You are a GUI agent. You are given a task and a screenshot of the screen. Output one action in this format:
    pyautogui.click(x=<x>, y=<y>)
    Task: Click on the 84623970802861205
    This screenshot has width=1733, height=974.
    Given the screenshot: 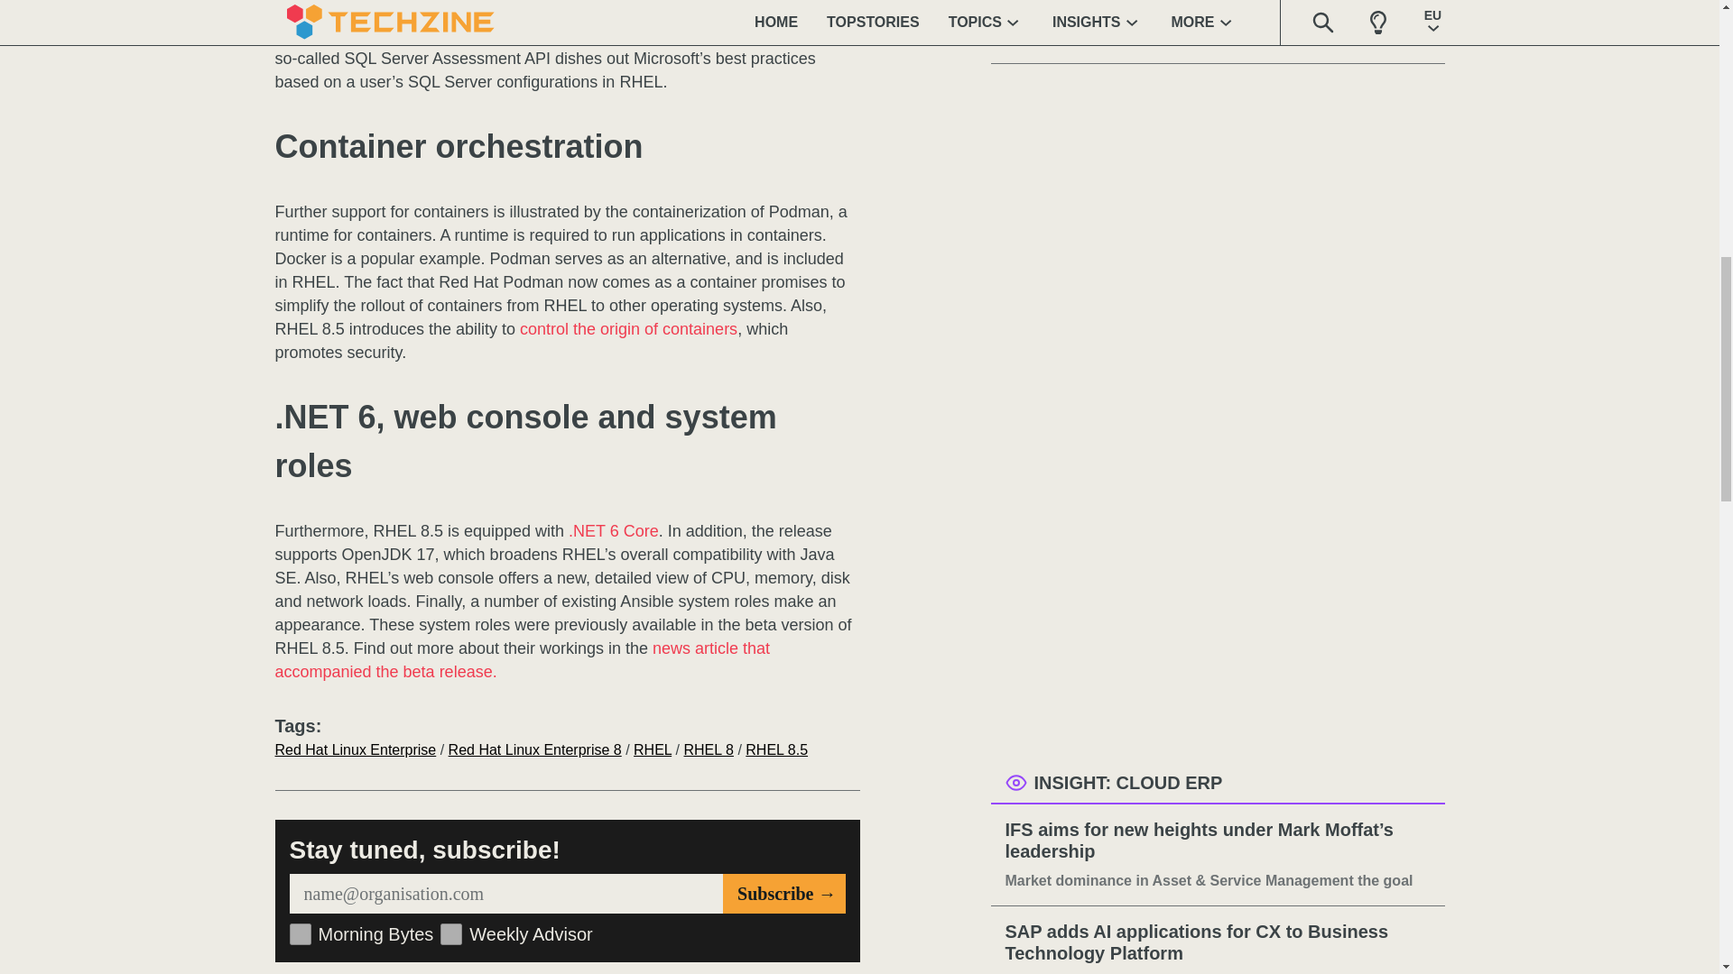 What is the action you would take?
    pyautogui.click(x=300, y=933)
    